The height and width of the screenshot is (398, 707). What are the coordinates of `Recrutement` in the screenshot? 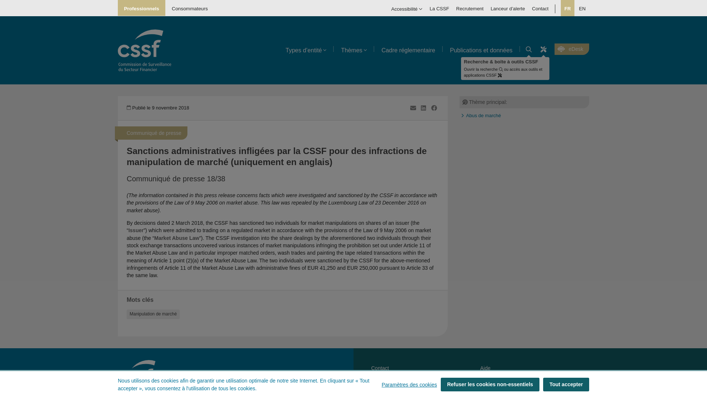 It's located at (469, 8).